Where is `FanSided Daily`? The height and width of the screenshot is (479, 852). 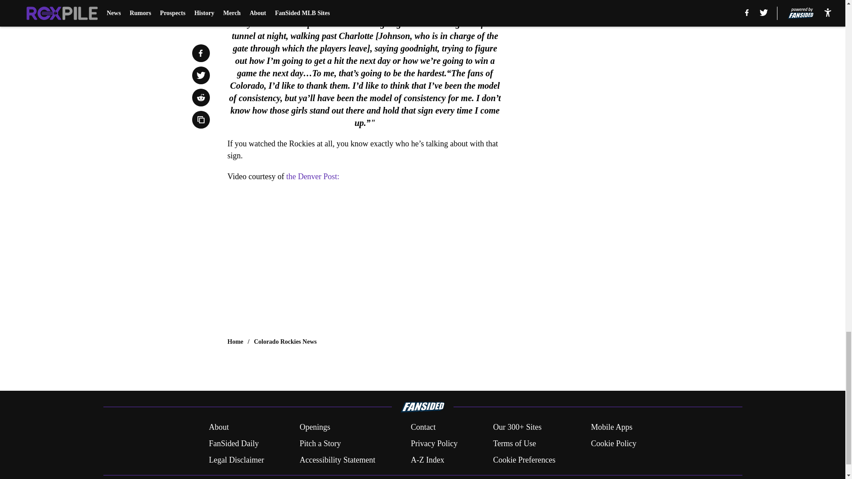
FanSided Daily is located at coordinates (233, 444).